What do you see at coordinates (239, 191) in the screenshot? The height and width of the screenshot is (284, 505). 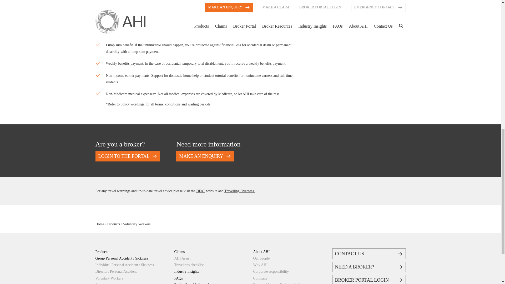 I see `Travelling Overseas.` at bounding box center [239, 191].